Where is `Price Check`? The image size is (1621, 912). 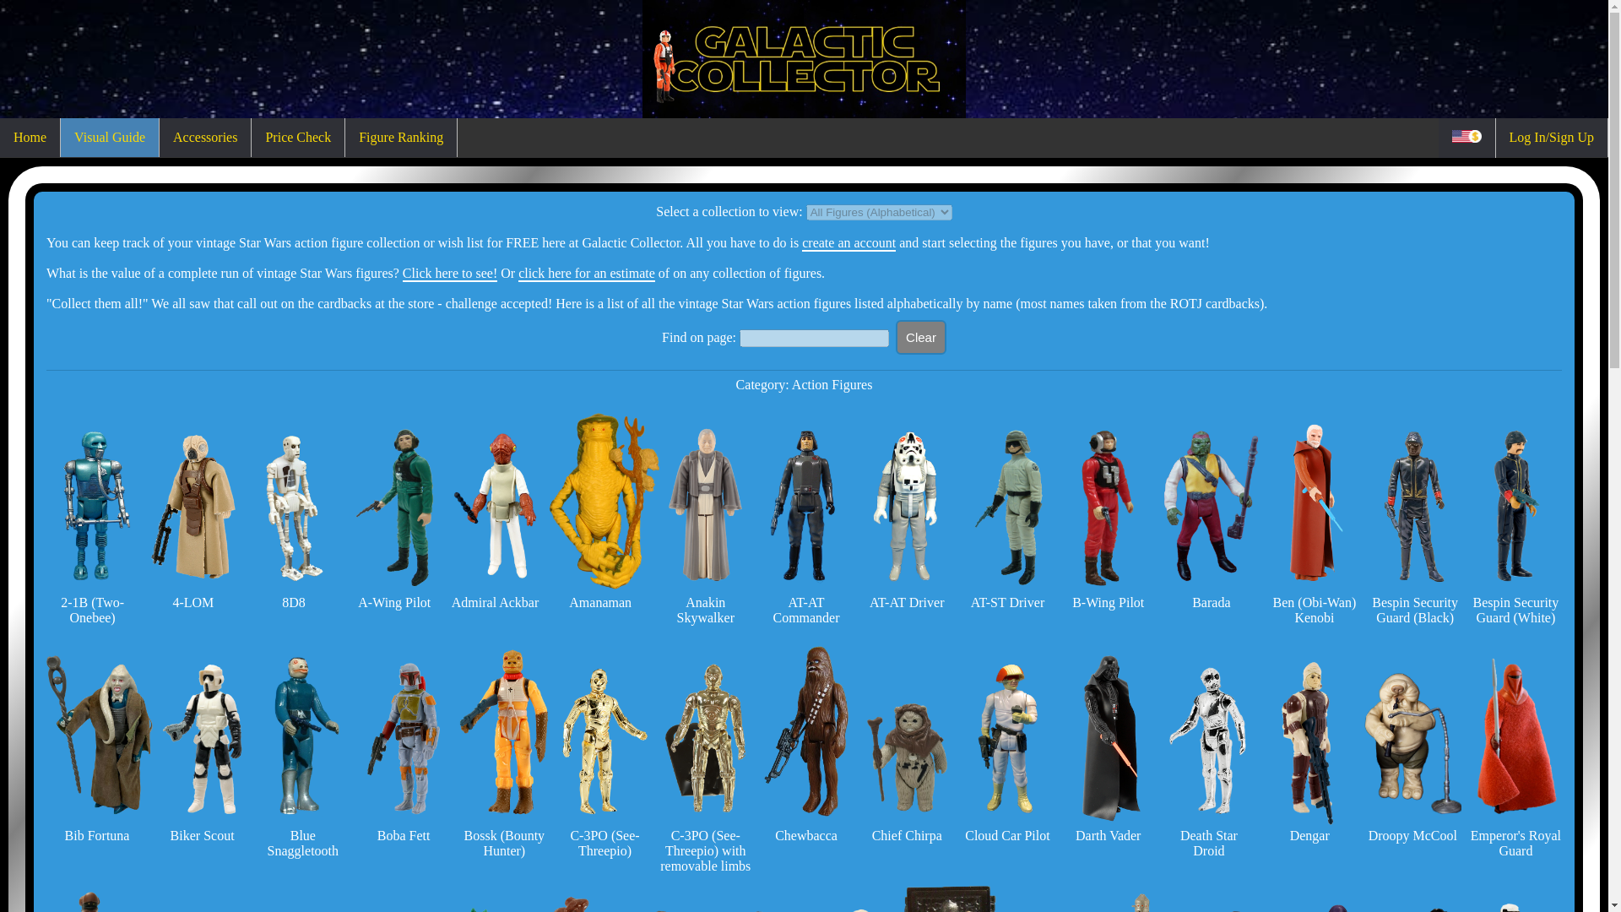 Price Check is located at coordinates (297, 137).